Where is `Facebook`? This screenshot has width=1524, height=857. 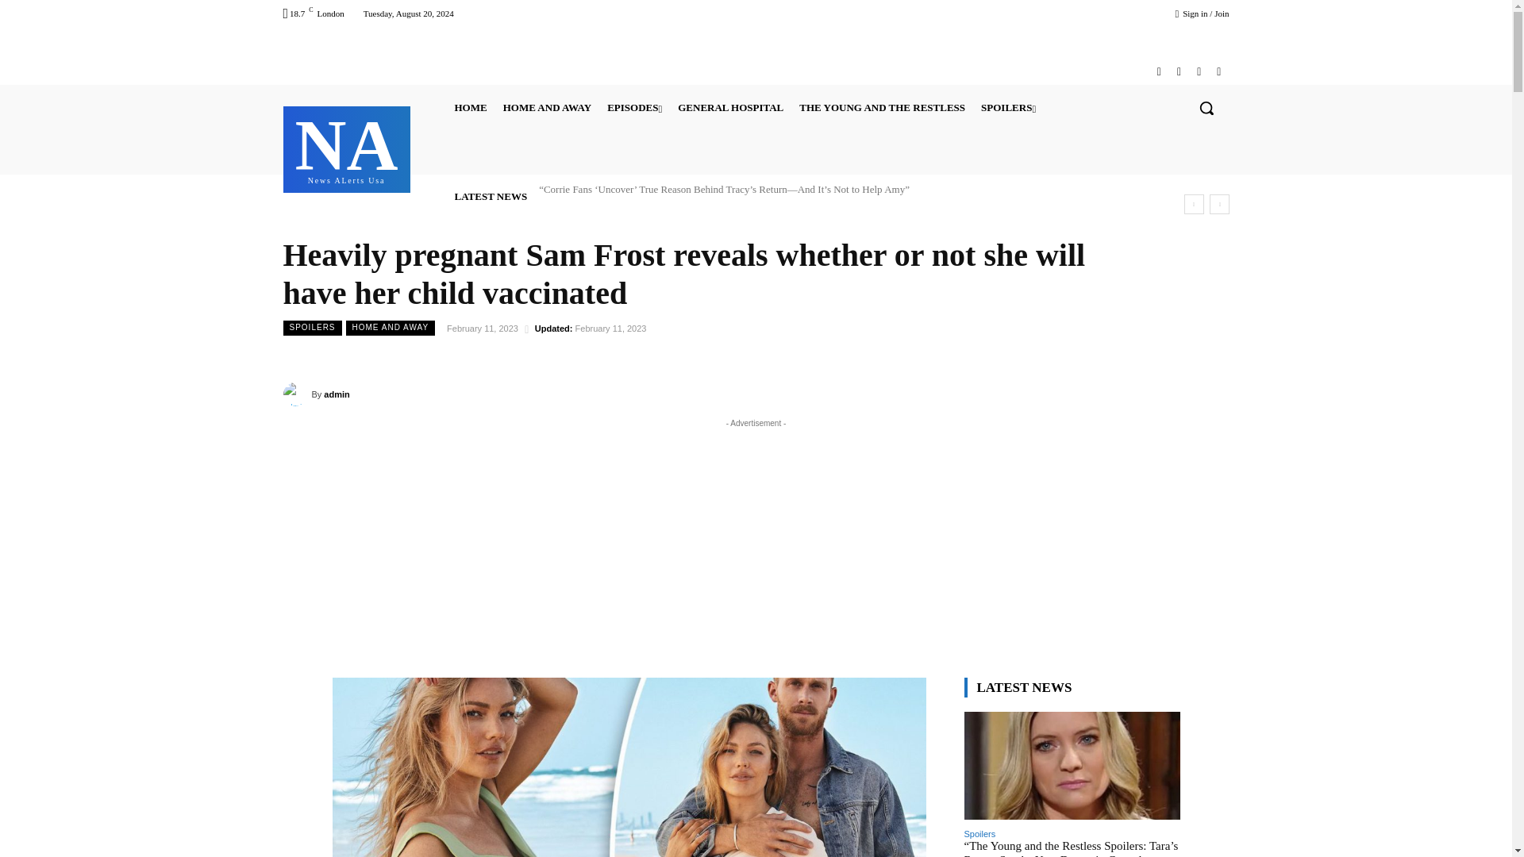
Facebook is located at coordinates (1008, 108).